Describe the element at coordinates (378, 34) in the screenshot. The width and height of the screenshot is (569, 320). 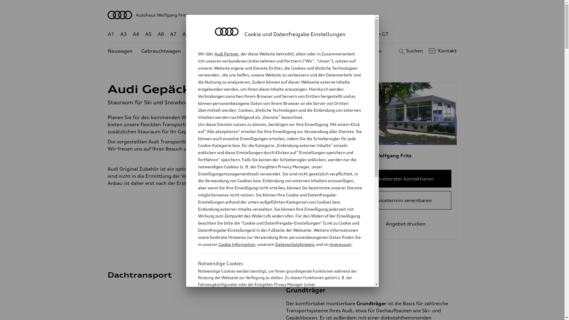
I see `e-tron GT` at that location.